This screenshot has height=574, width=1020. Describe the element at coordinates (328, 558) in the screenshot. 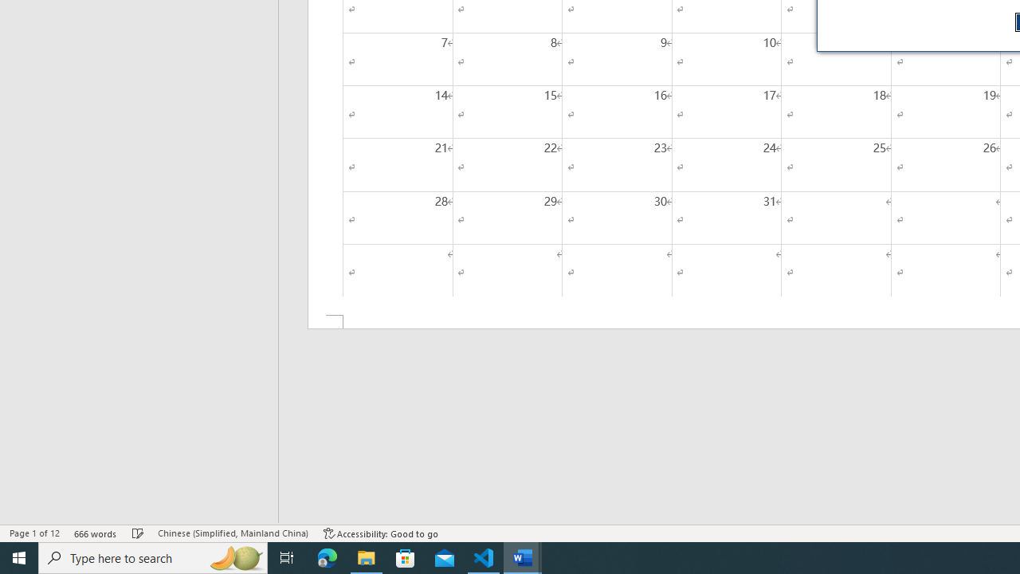

I see `Microsoft Edge` at that location.